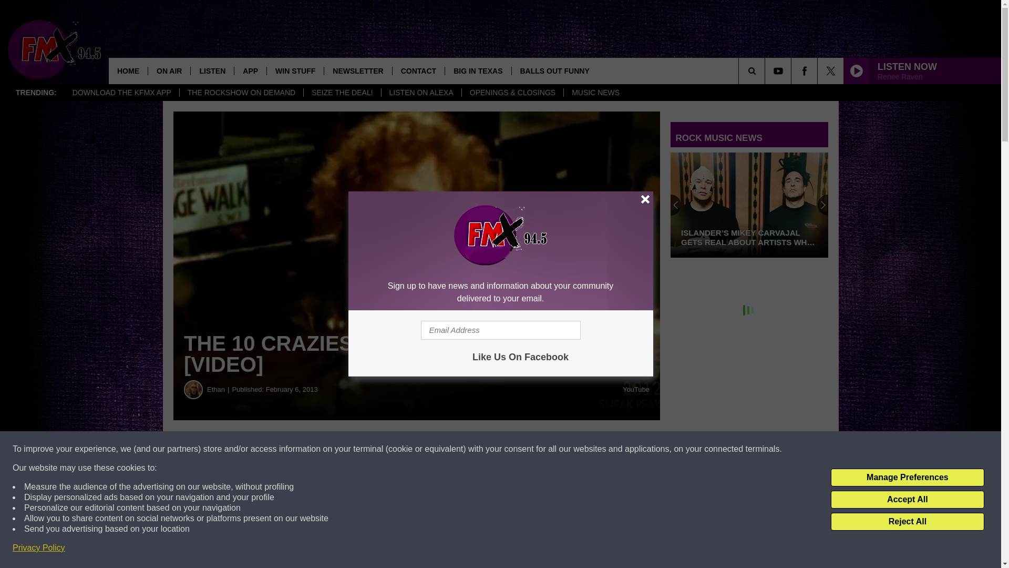  What do you see at coordinates (241, 93) in the screenshot?
I see `THE ROCKSHOW ON DEMAND` at bounding box center [241, 93].